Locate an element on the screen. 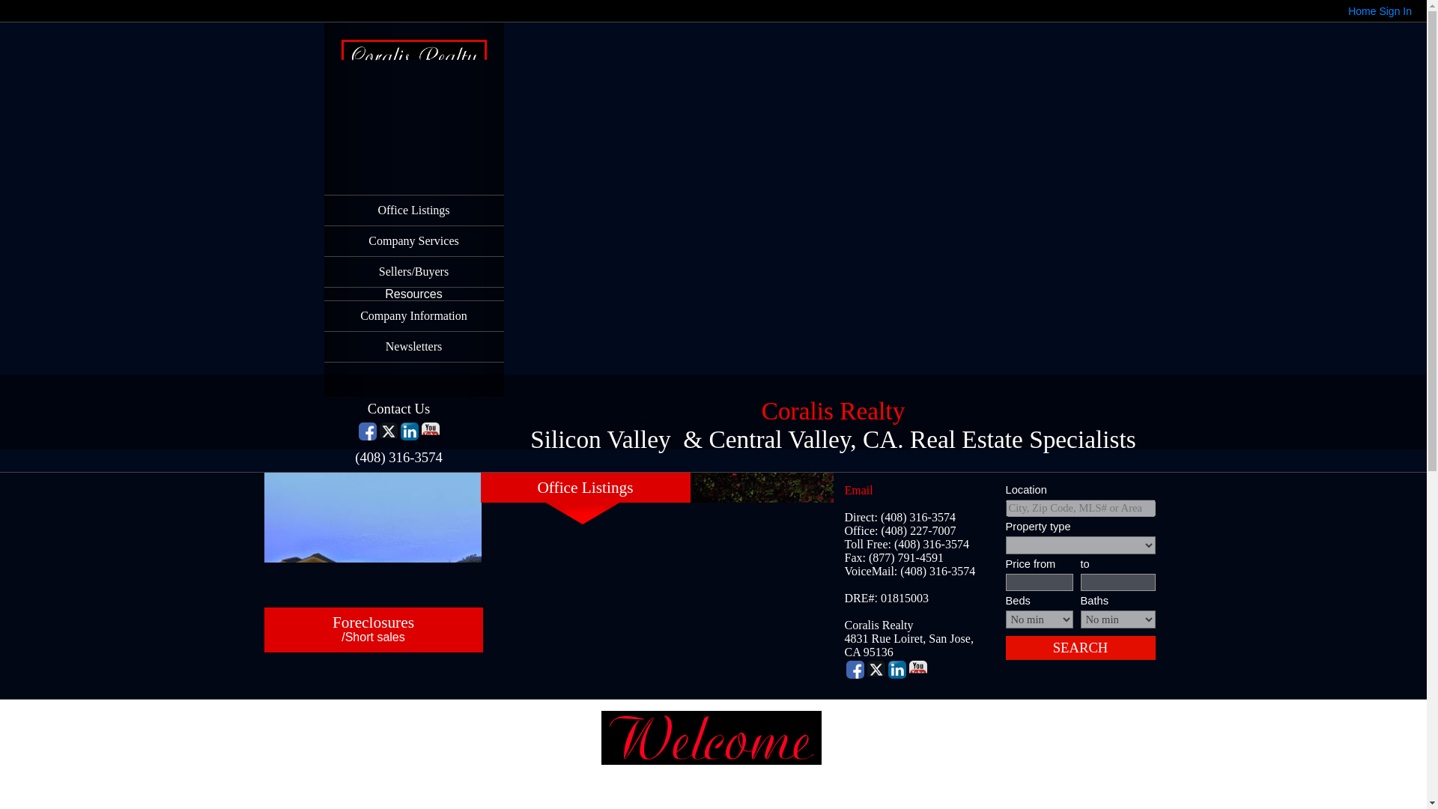 The image size is (1438, 809). Large collection of FREE Reports for Sellers. is located at coordinates (413, 272).